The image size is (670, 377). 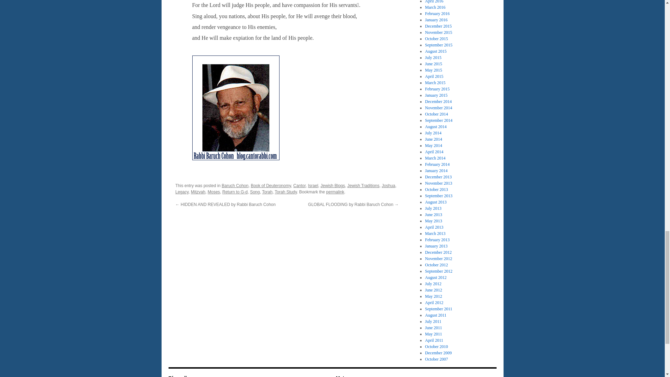 What do you see at coordinates (388, 185) in the screenshot?
I see `Joshua` at bounding box center [388, 185].